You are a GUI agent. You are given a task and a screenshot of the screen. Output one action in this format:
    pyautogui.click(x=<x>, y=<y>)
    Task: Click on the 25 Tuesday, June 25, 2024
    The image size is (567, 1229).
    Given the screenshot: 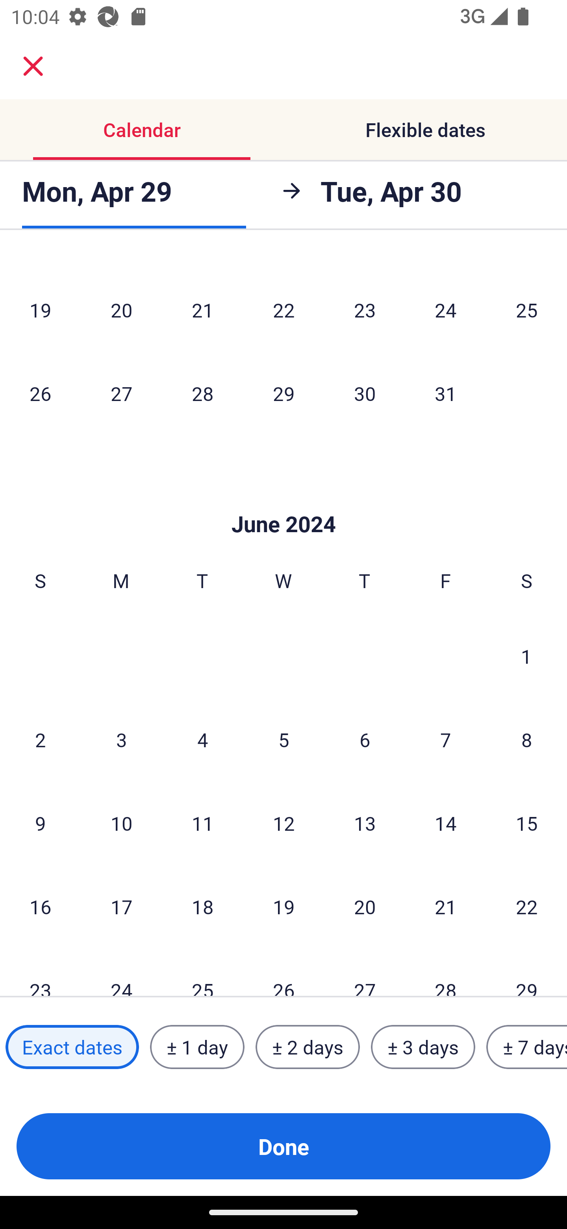 What is the action you would take?
    pyautogui.click(x=202, y=973)
    